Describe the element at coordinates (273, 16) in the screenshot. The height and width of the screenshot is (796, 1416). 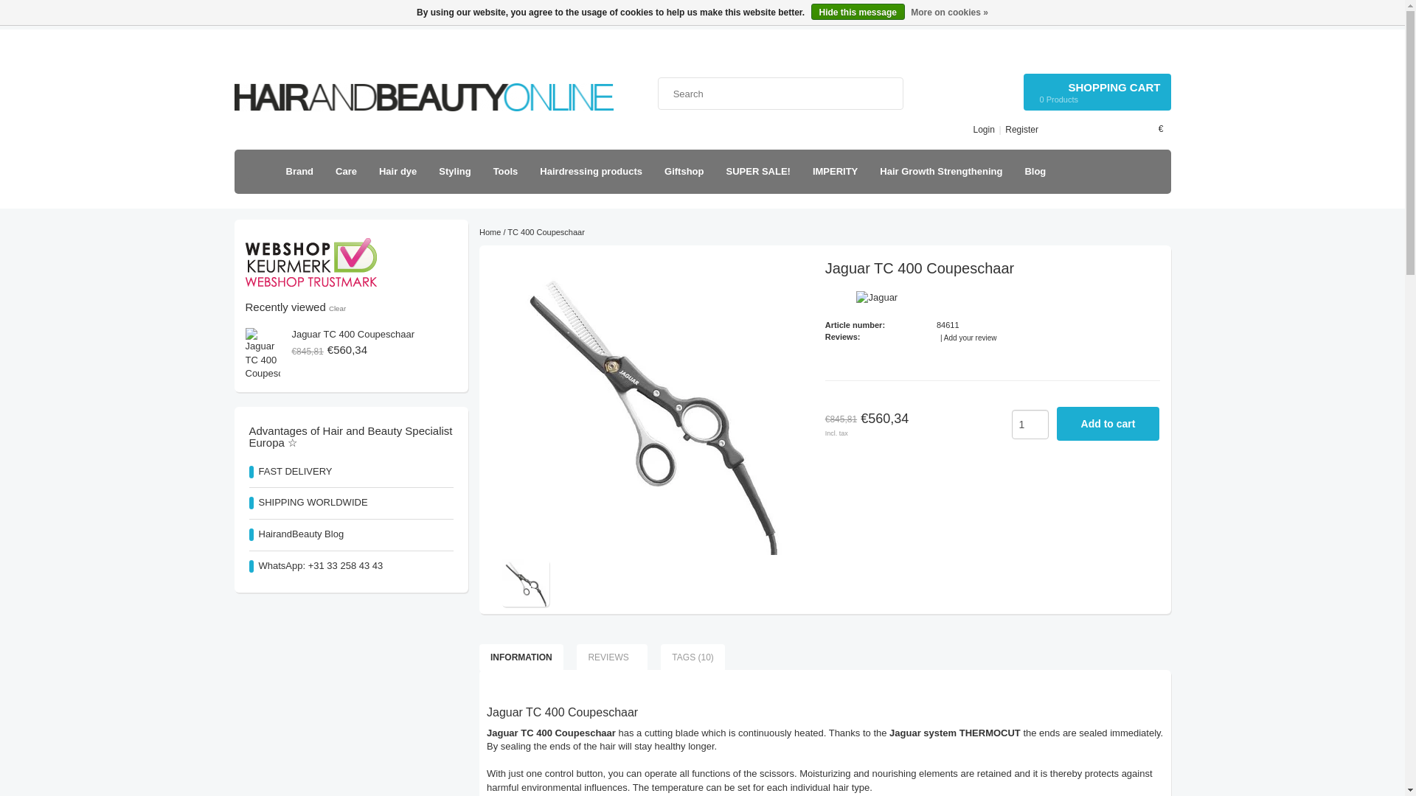
I see `SHIPPING WORLDWIDE` at that location.